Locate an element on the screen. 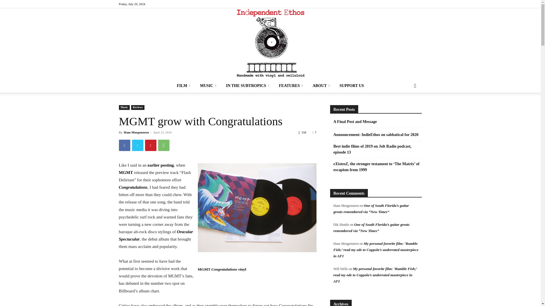  FILM is located at coordinates (185, 86).